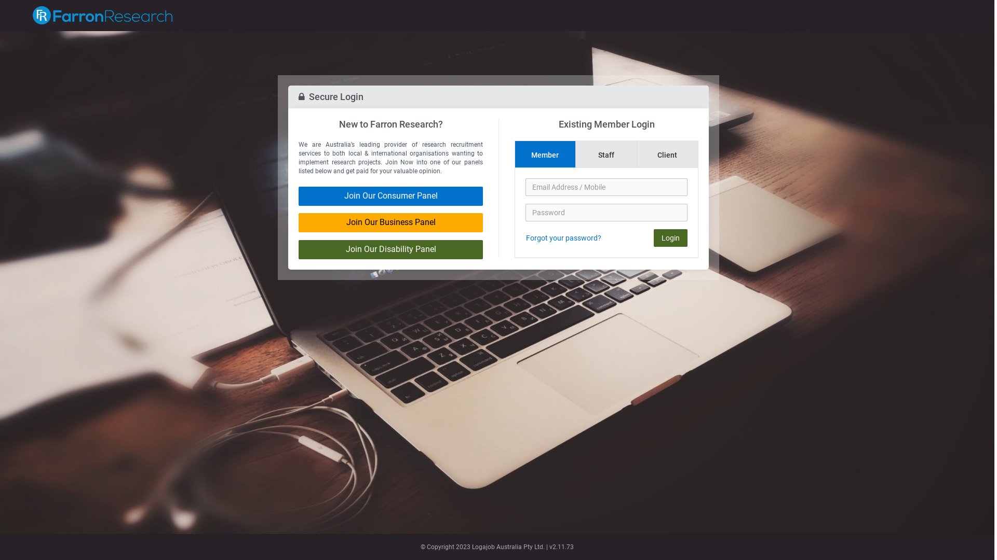 The width and height of the screenshot is (997, 560). Describe the element at coordinates (390, 196) in the screenshot. I see `Join Our Consumer Panel` at that location.